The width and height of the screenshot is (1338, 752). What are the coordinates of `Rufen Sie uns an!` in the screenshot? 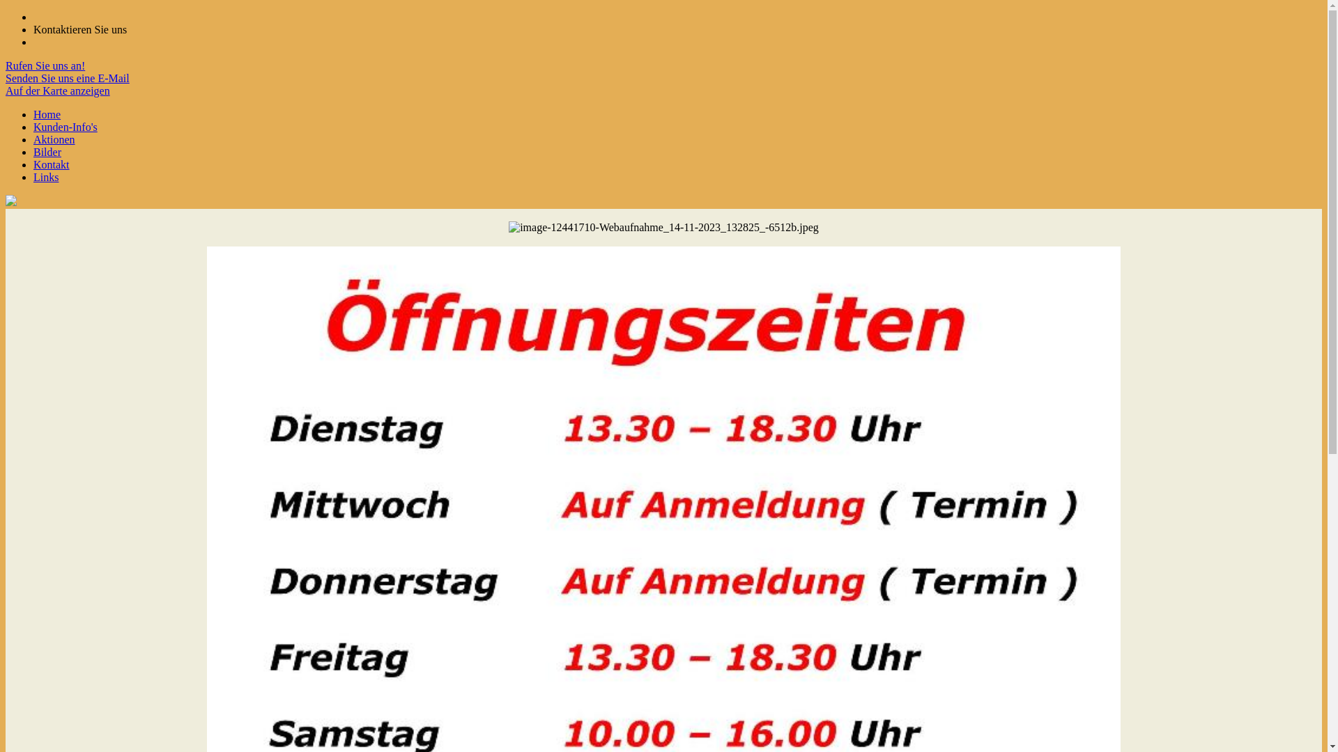 It's located at (45, 65).